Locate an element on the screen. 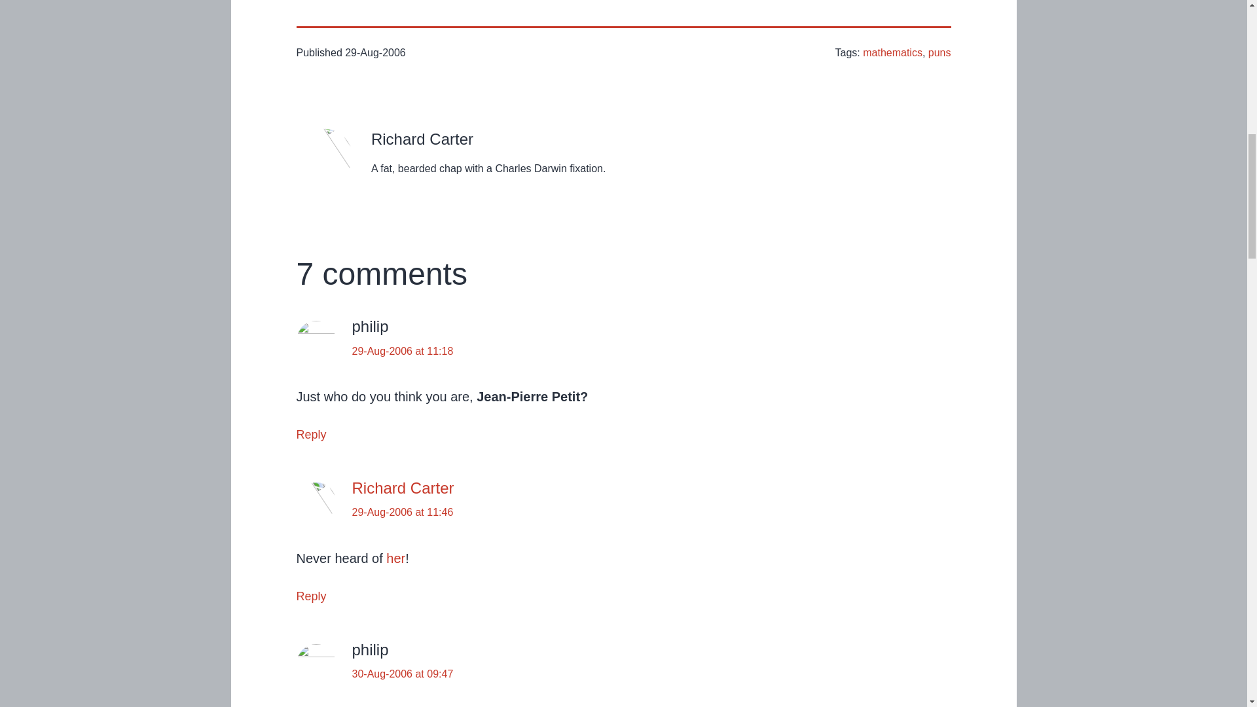 The height and width of the screenshot is (707, 1257). mathematics is located at coordinates (892, 52).